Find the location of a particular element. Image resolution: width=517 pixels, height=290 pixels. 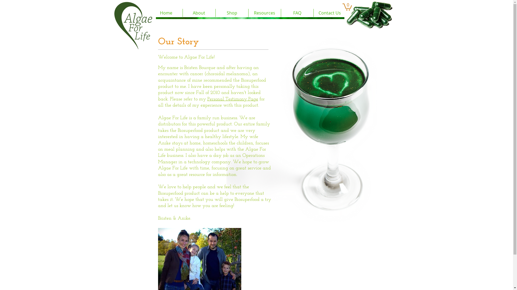

0 is located at coordinates (347, 6).